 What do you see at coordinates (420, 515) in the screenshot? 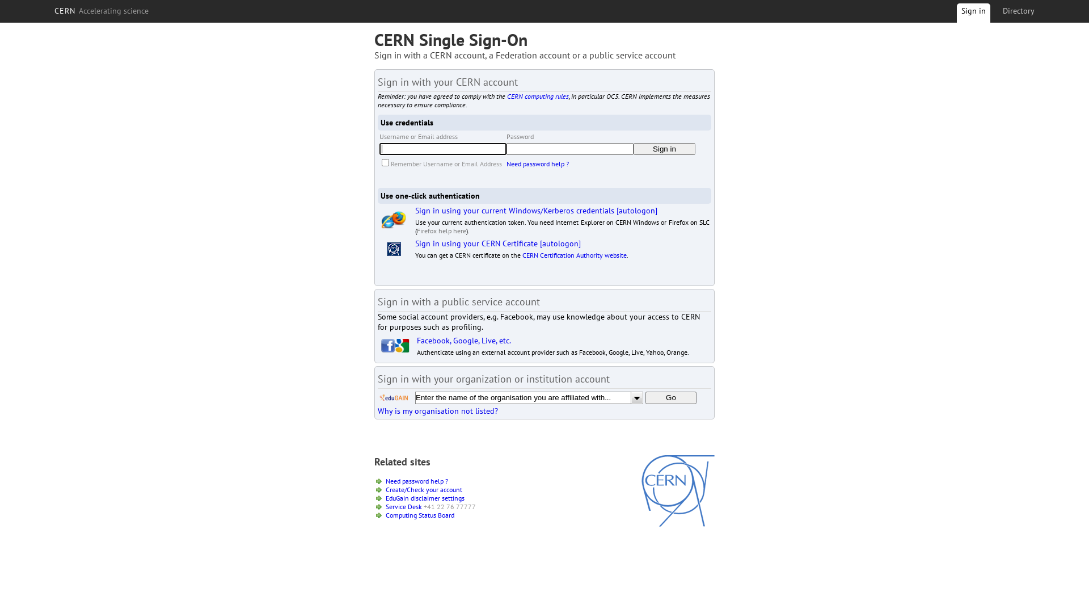
I see `Computing Status Board` at bounding box center [420, 515].